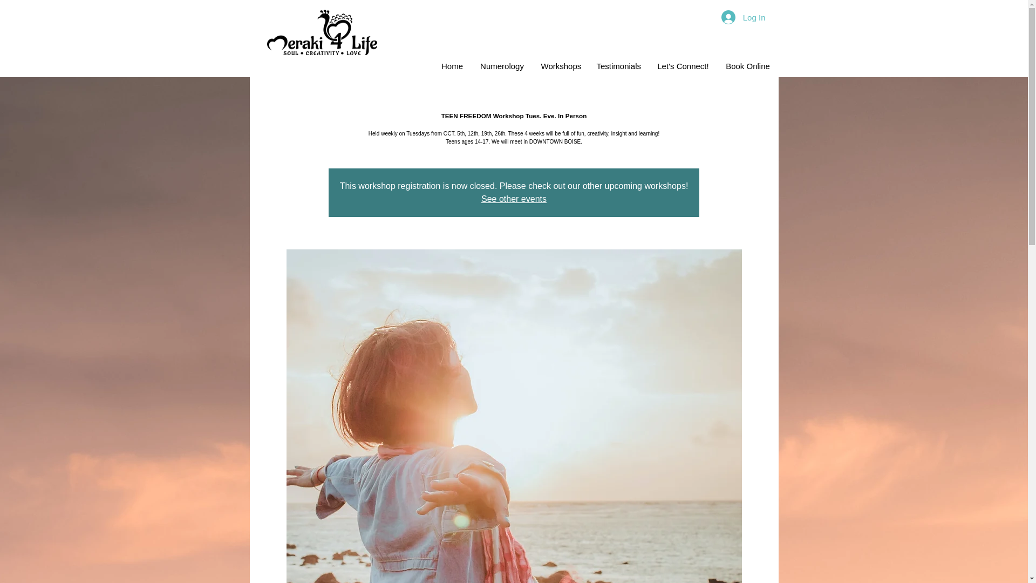  What do you see at coordinates (561, 66) in the screenshot?
I see `Workshops` at bounding box center [561, 66].